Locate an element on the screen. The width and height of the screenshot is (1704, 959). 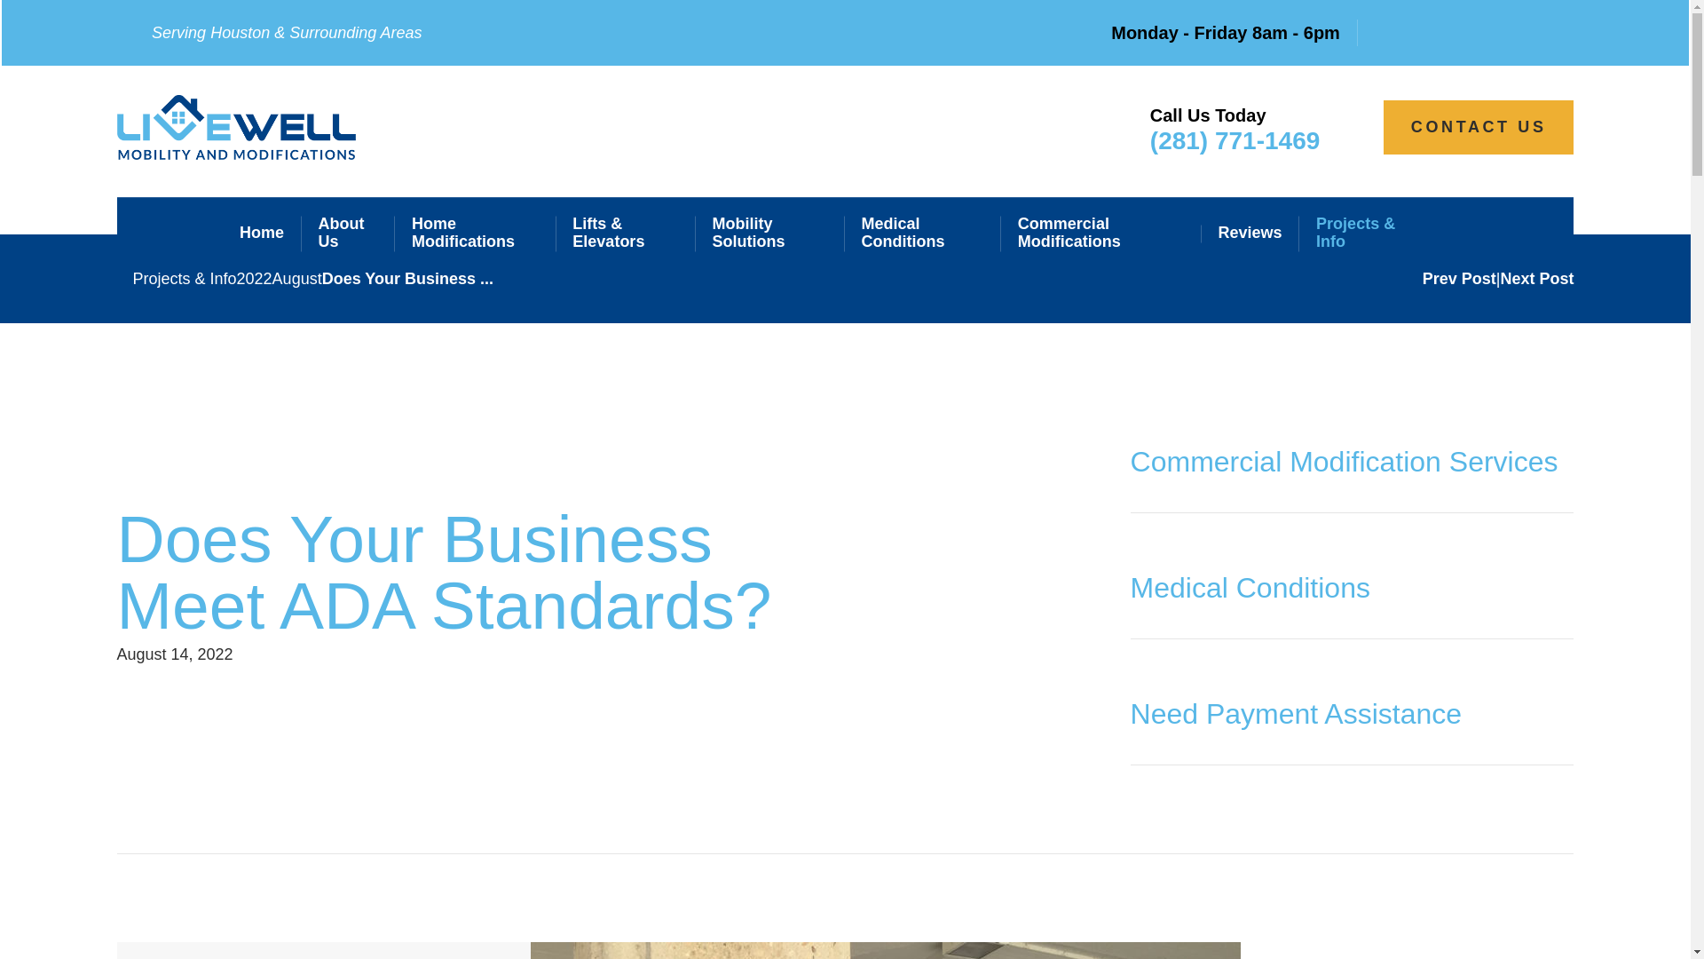
YouTube is located at coordinates (1459, 33).